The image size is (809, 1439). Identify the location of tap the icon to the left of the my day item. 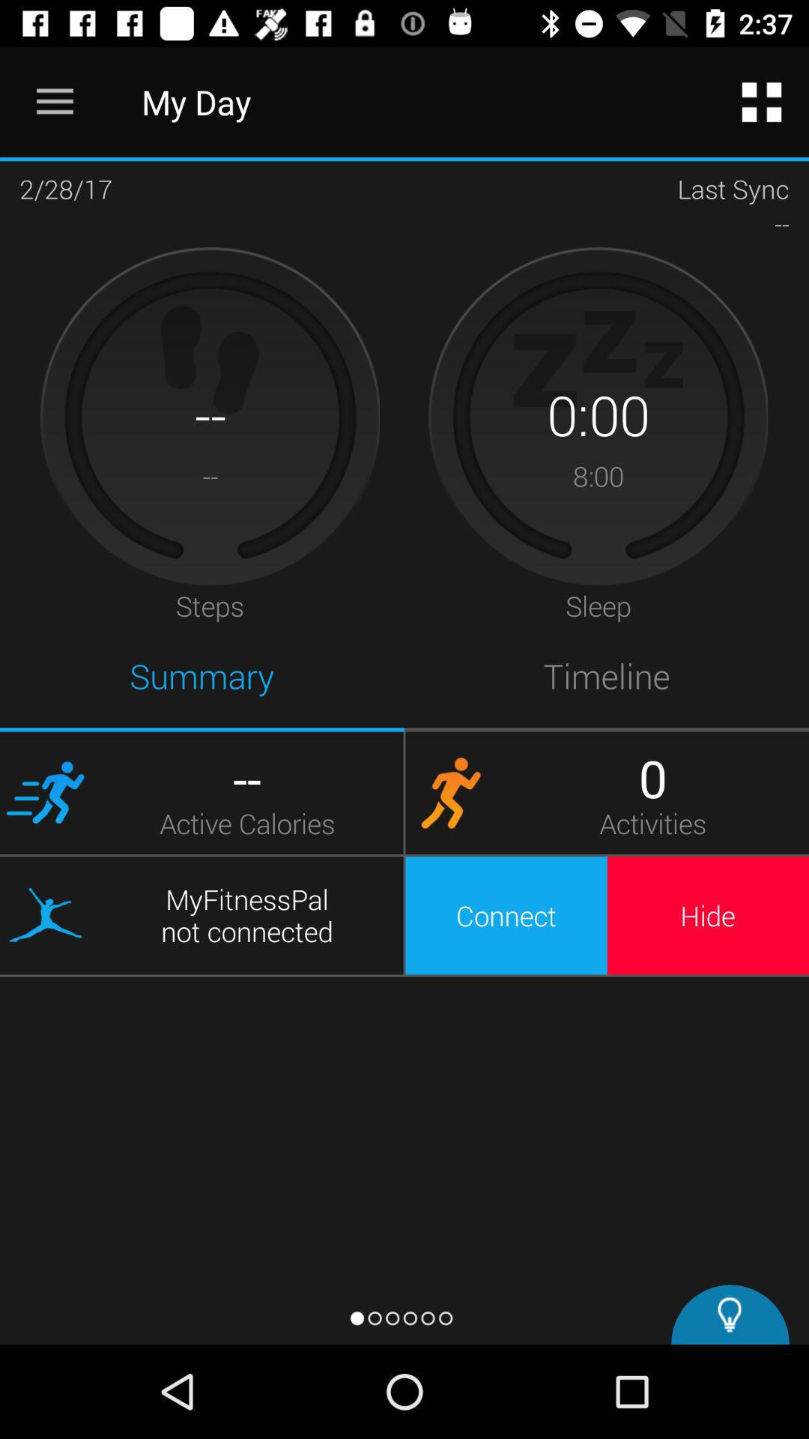
(55, 102).